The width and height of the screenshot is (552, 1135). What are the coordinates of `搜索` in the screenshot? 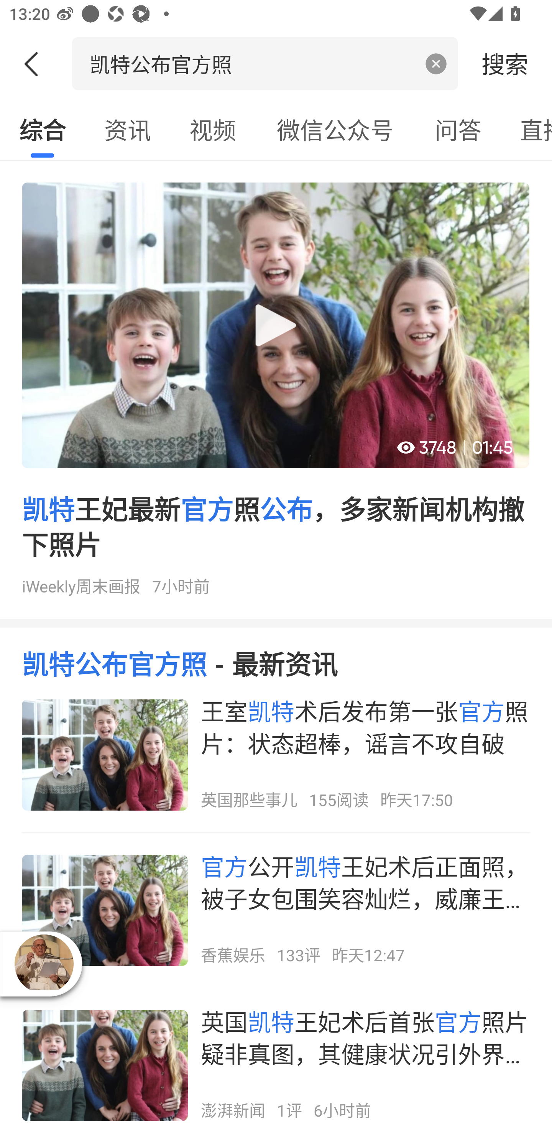 It's located at (505, 63).